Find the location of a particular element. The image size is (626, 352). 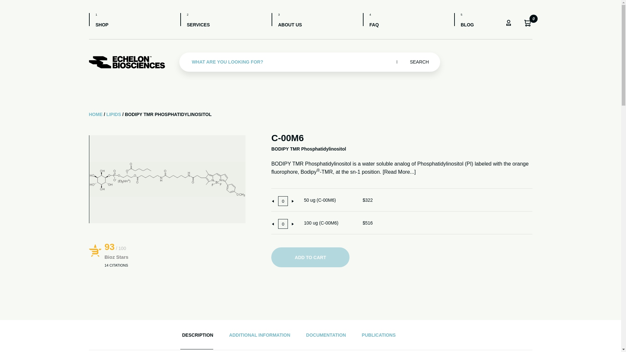

FAQ is located at coordinates (370, 21).